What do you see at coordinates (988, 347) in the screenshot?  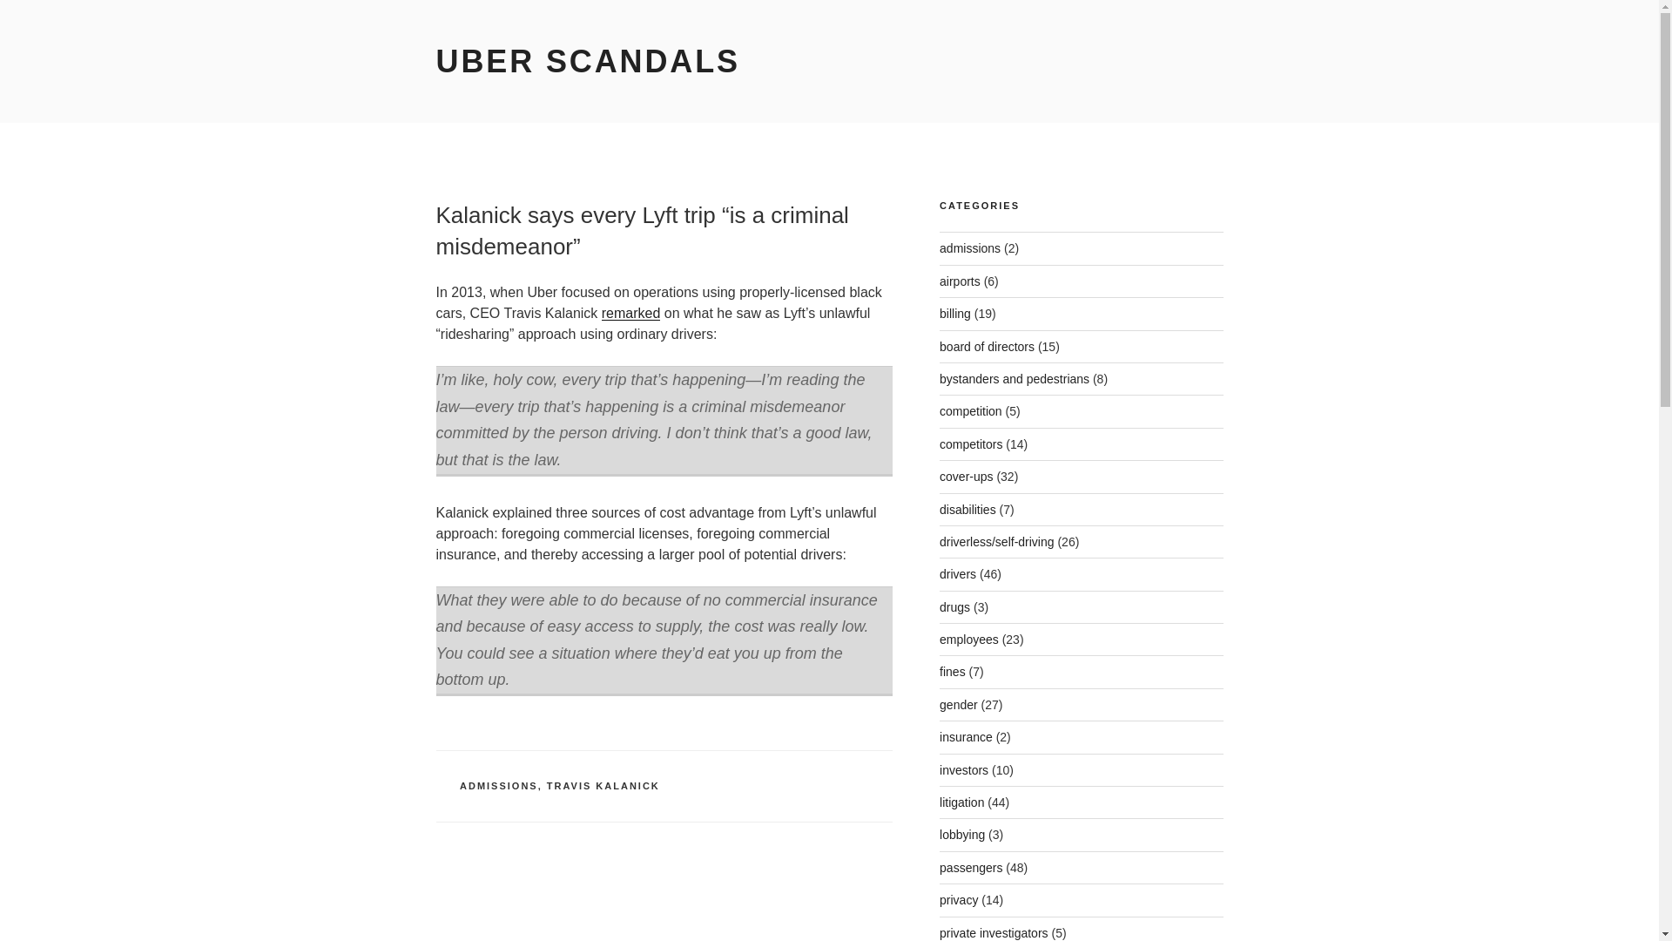 I see `board of directors` at bounding box center [988, 347].